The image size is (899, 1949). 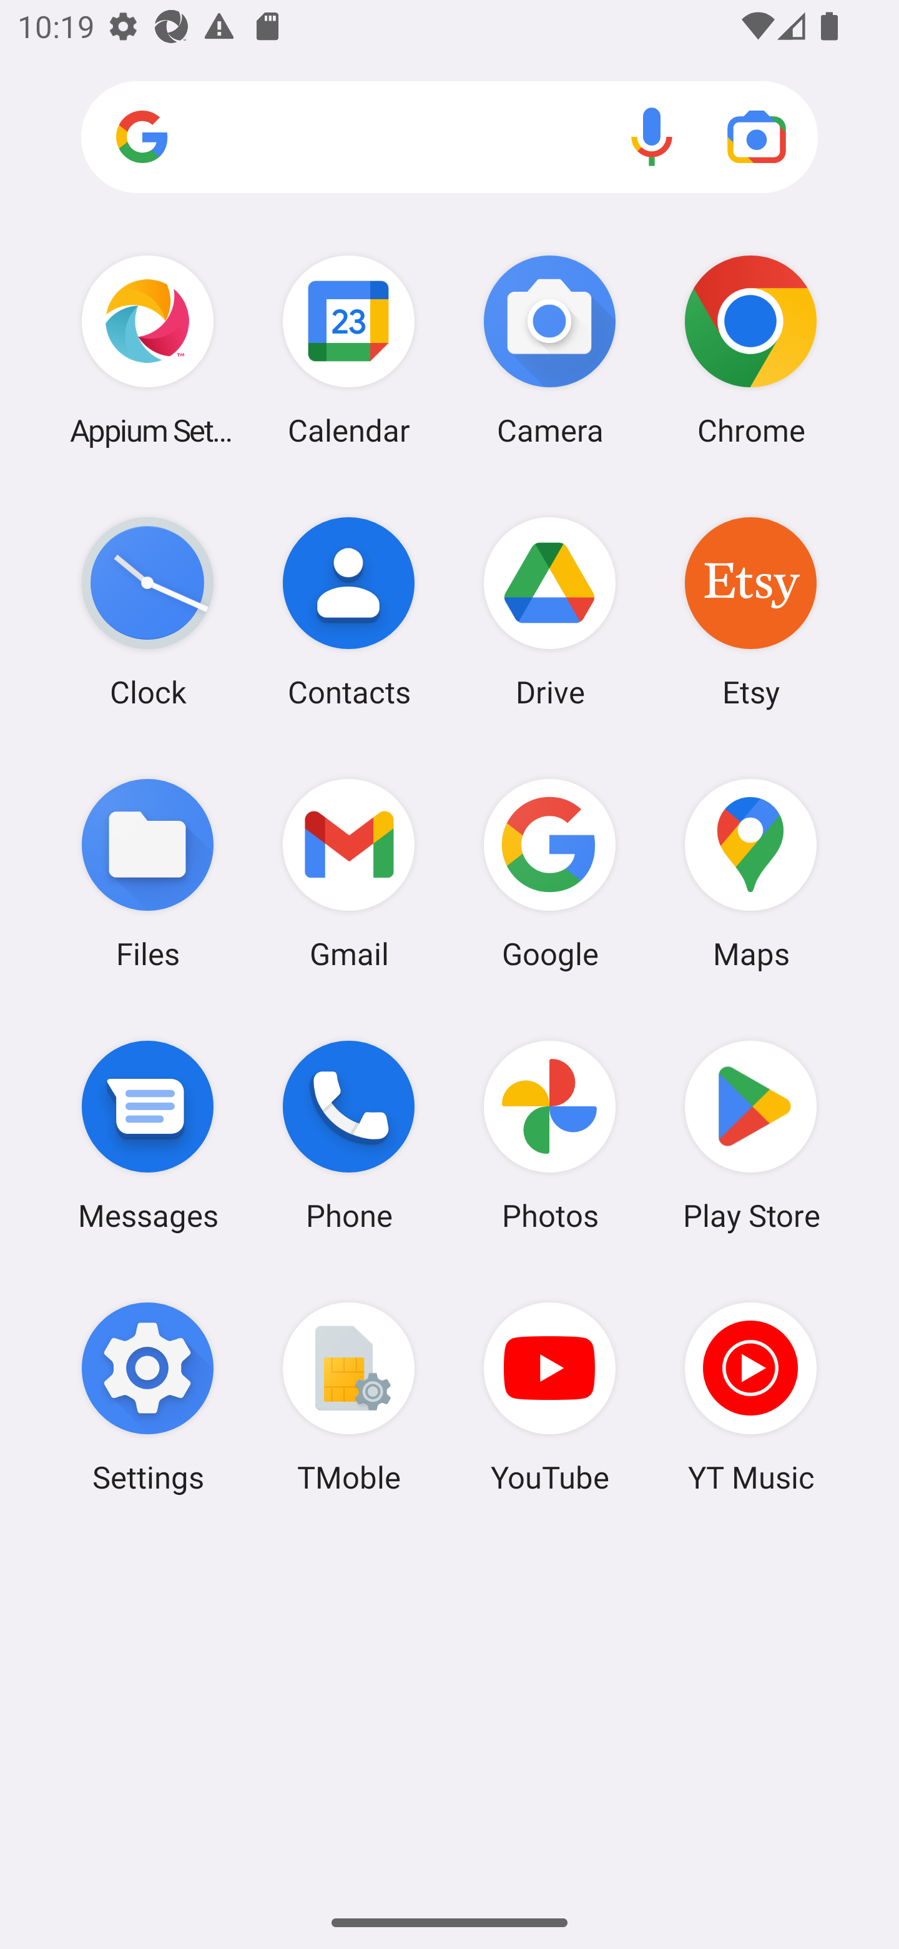 What do you see at coordinates (757, 136) in the screenshot?
I see `Google Lens` at bounding box center [757, 136].